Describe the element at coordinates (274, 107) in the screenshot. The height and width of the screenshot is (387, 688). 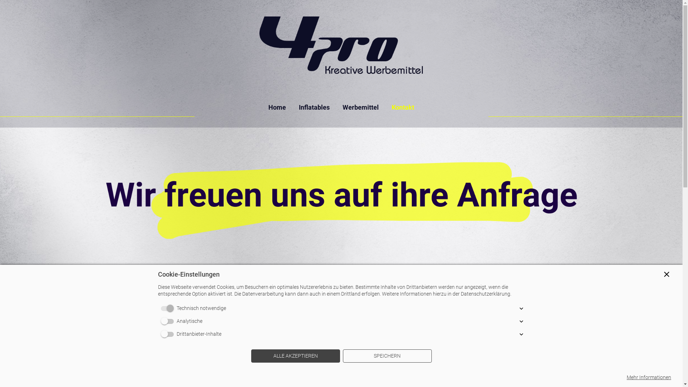
I see `Home` at that location.